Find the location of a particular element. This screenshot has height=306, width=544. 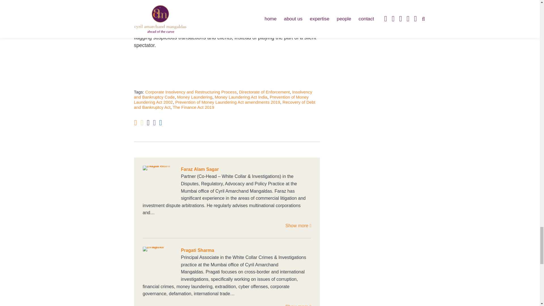

Corporate Insolvency and Restructuring Process is located at coordinates (191, 92).